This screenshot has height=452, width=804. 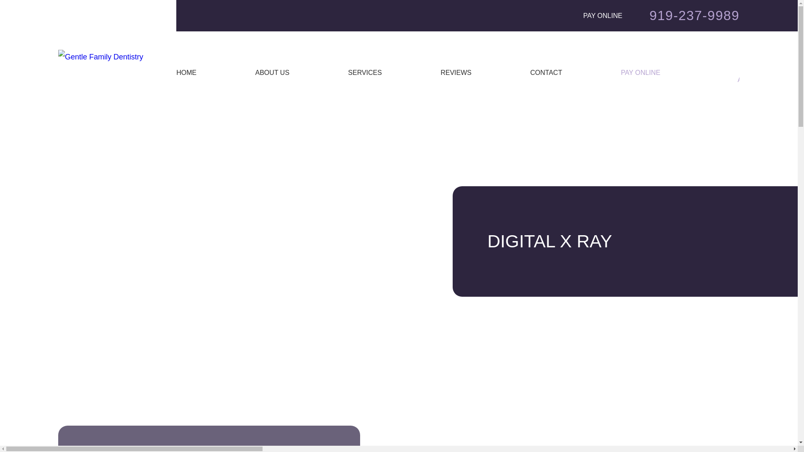 I want to click on Gentle Family Dentistry, so click(x=100, y=57).